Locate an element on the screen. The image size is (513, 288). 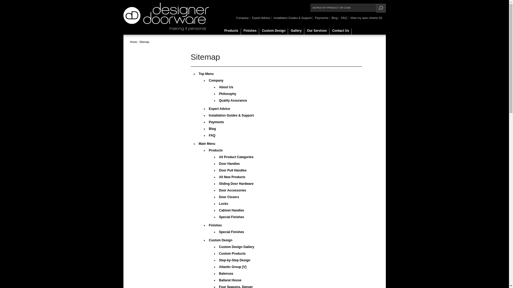
Custom Products is located at coordinates (232, 254).